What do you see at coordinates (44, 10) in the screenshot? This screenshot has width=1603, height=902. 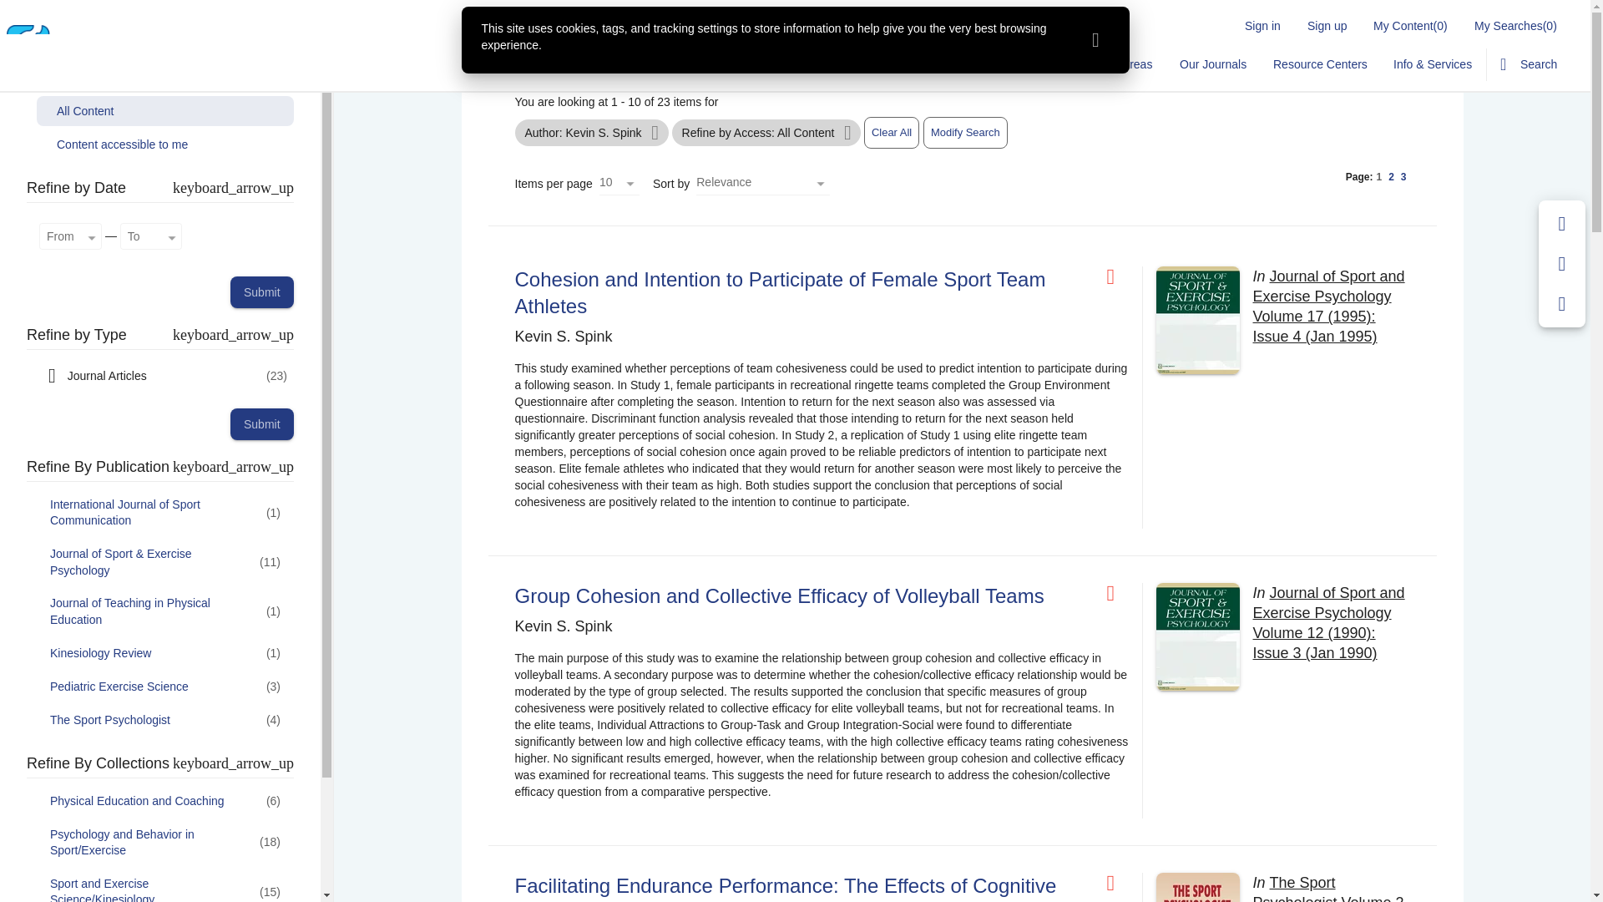 I see `Jump to Content` at bounding box center [44, 10].